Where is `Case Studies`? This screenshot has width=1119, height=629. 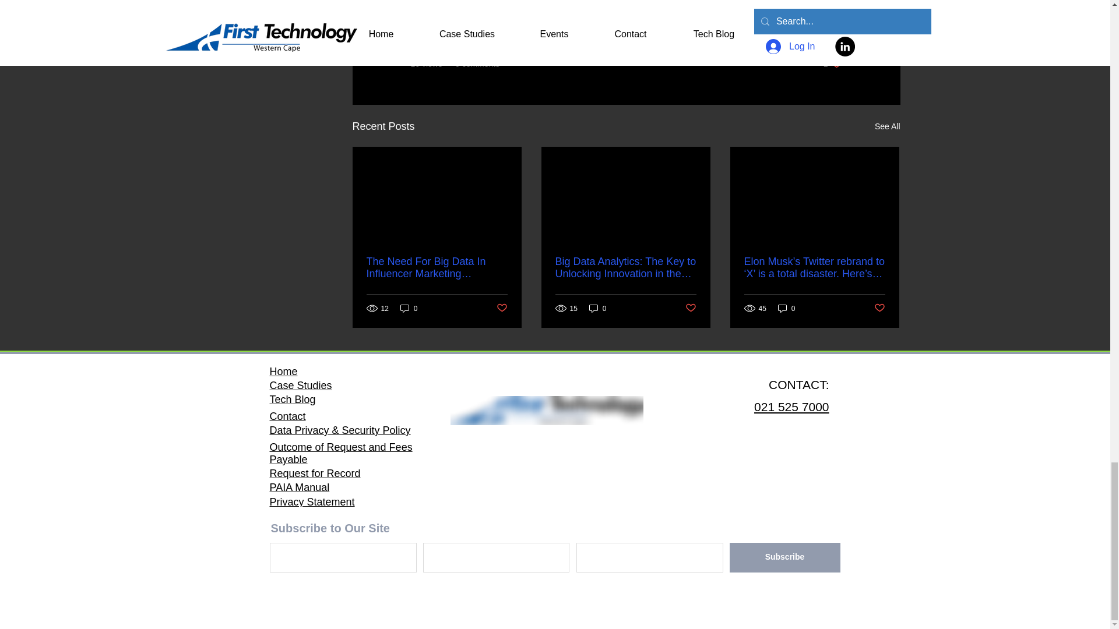
Case Studies is located at coordinates (300, 386).